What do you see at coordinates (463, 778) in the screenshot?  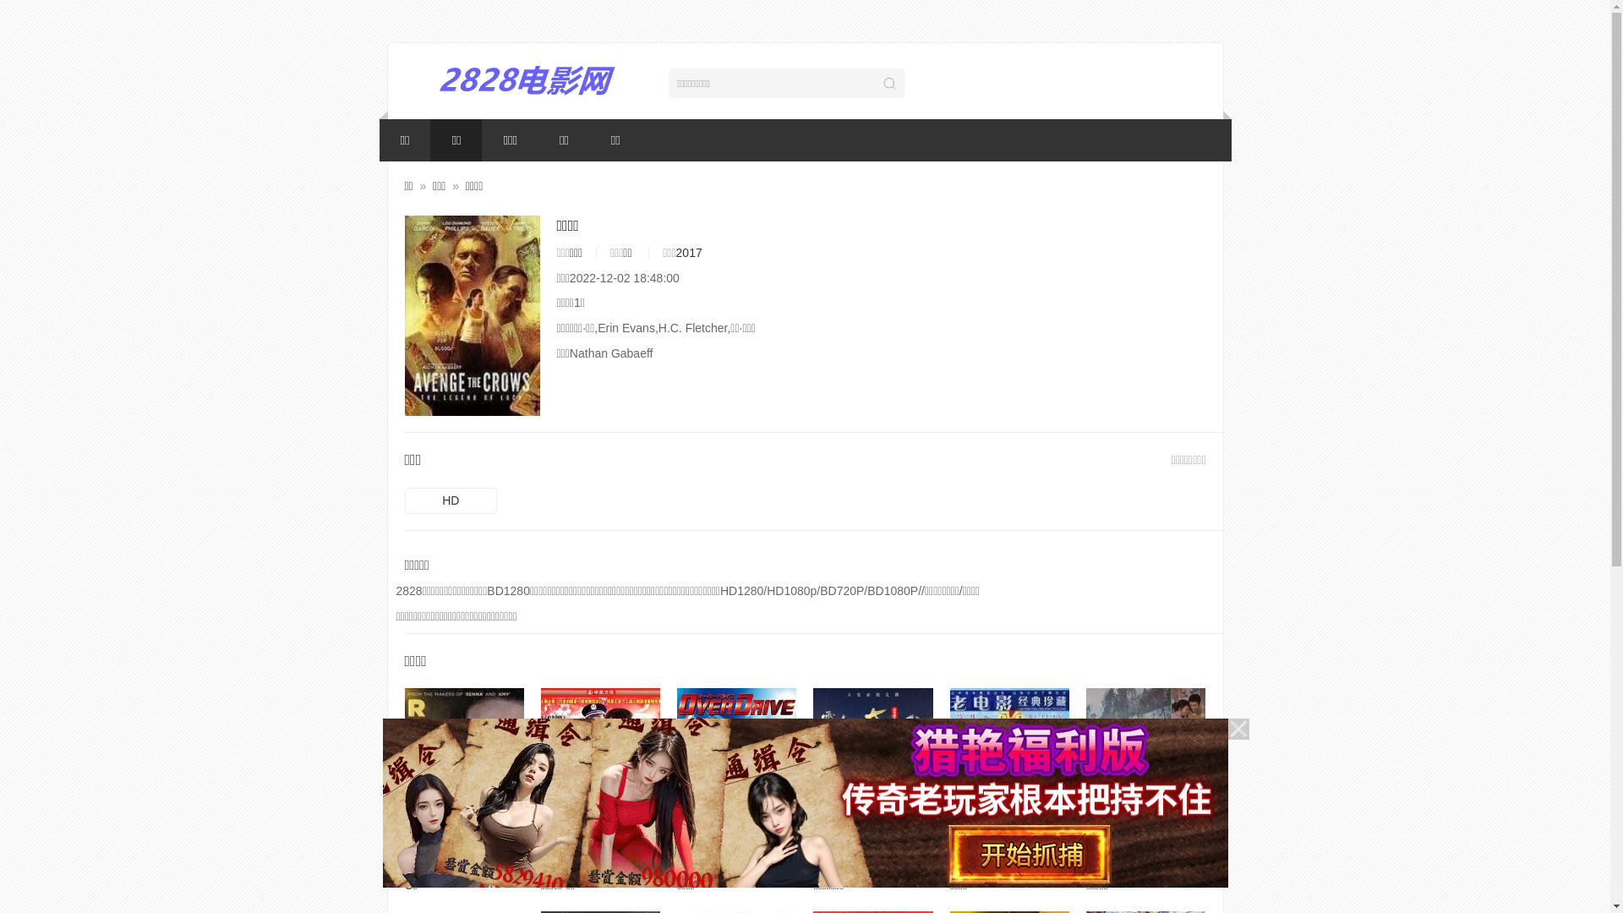 I see `HD` at bounding box center [463, 778].